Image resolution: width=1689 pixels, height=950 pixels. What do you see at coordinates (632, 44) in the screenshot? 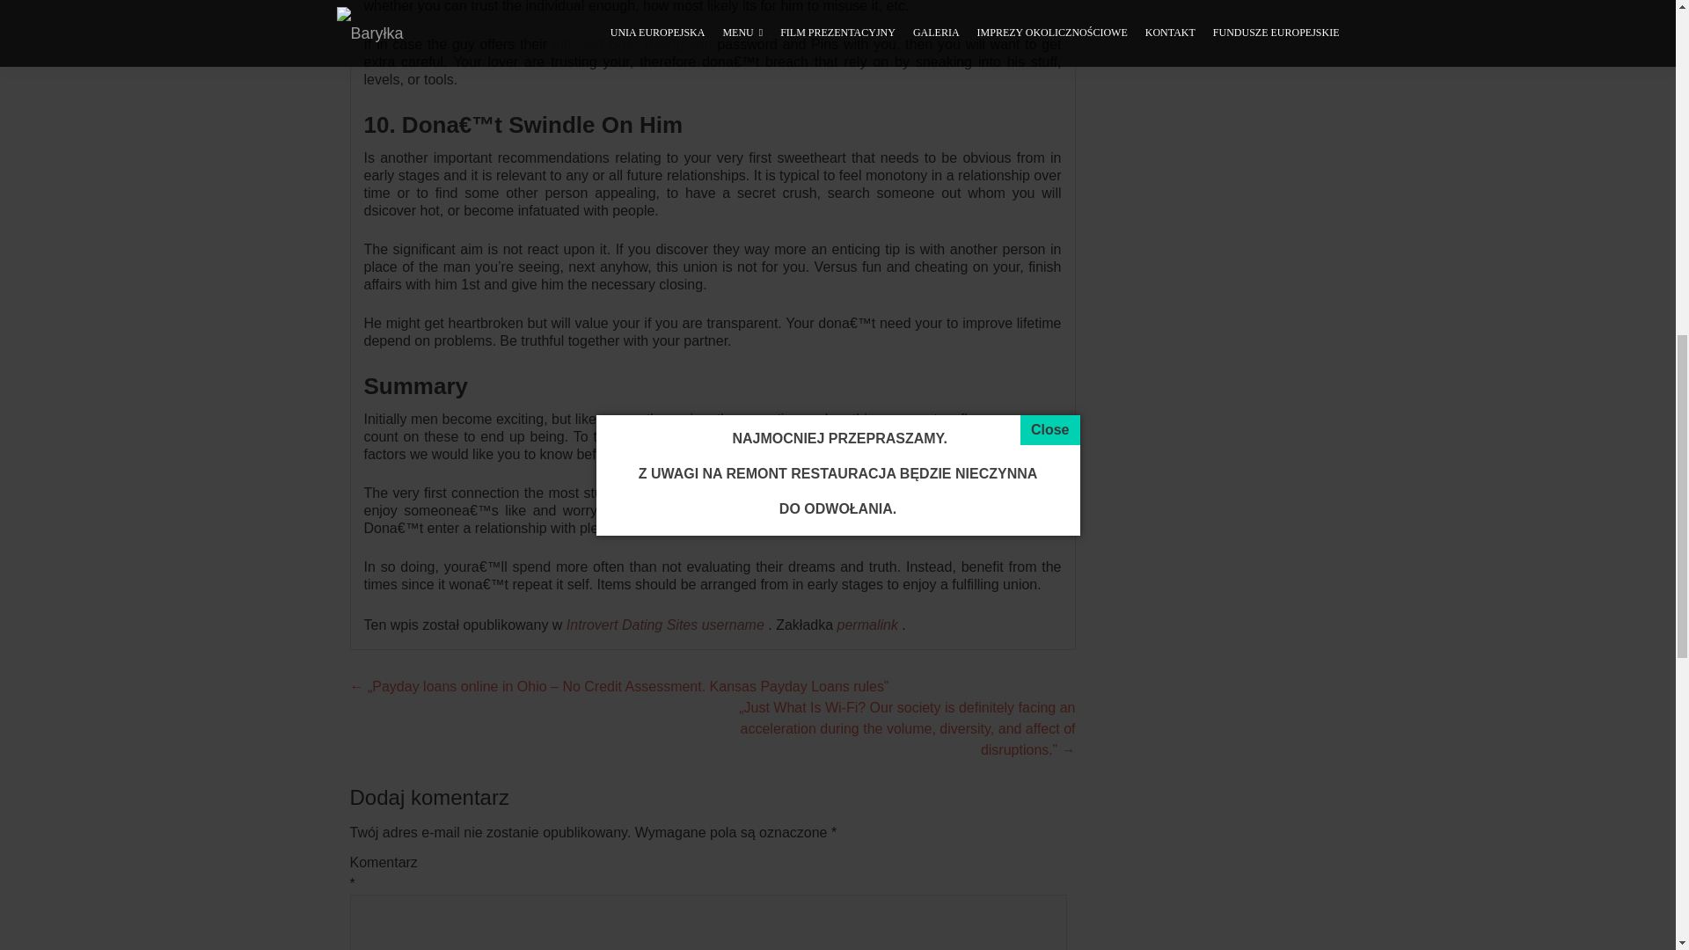
I see `Introvert Sites dating app` at bounding box center [632, 44].